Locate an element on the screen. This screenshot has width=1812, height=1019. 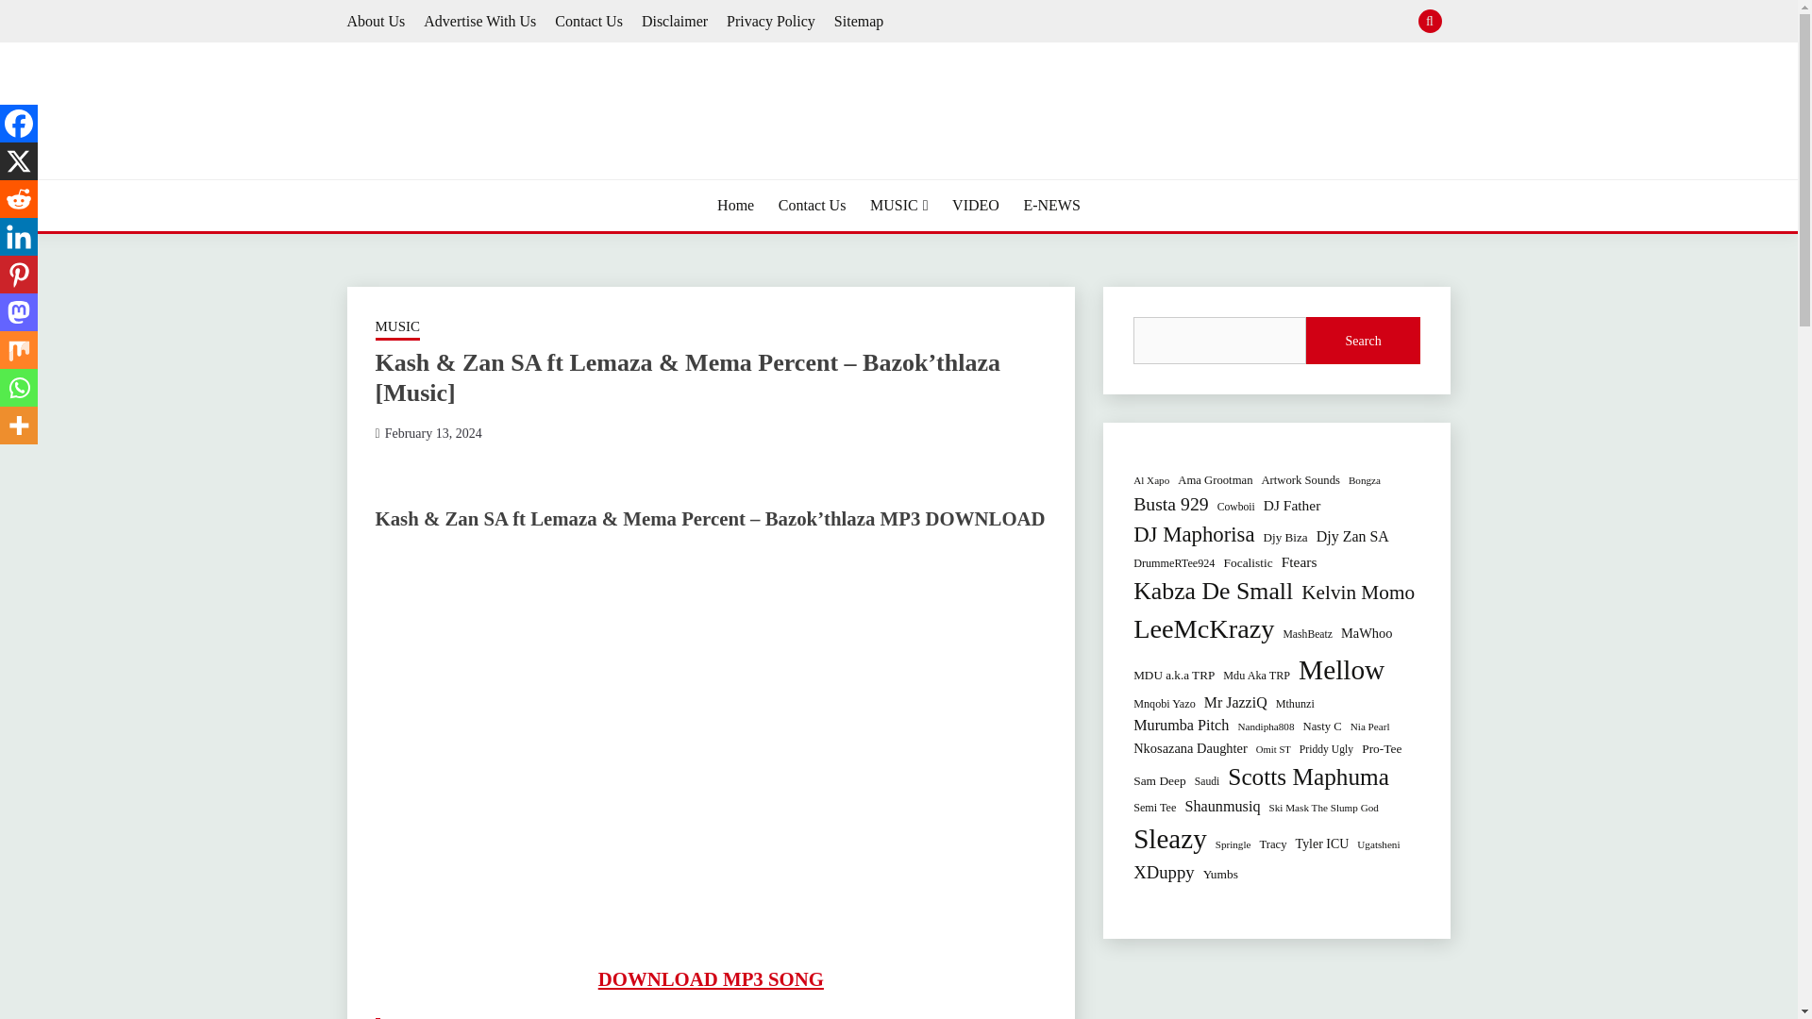
MUSIC is located at coordinates (898, 206).